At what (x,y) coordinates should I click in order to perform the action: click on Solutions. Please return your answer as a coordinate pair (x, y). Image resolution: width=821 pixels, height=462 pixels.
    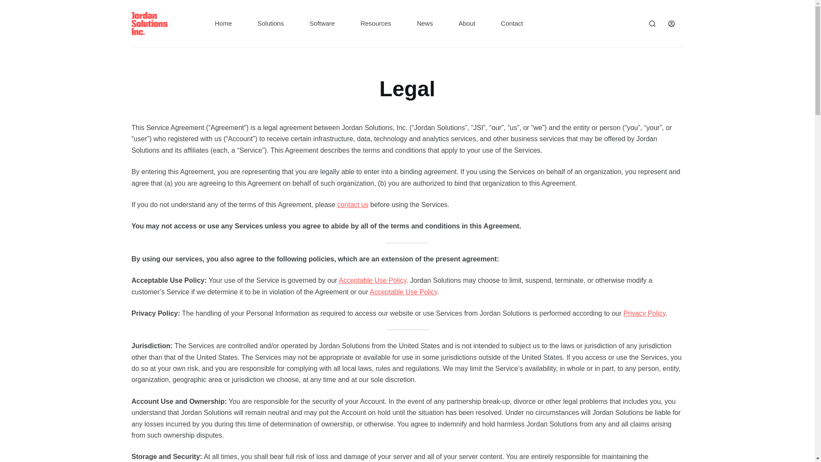
    Looking at the image, I should click on (270, 24).